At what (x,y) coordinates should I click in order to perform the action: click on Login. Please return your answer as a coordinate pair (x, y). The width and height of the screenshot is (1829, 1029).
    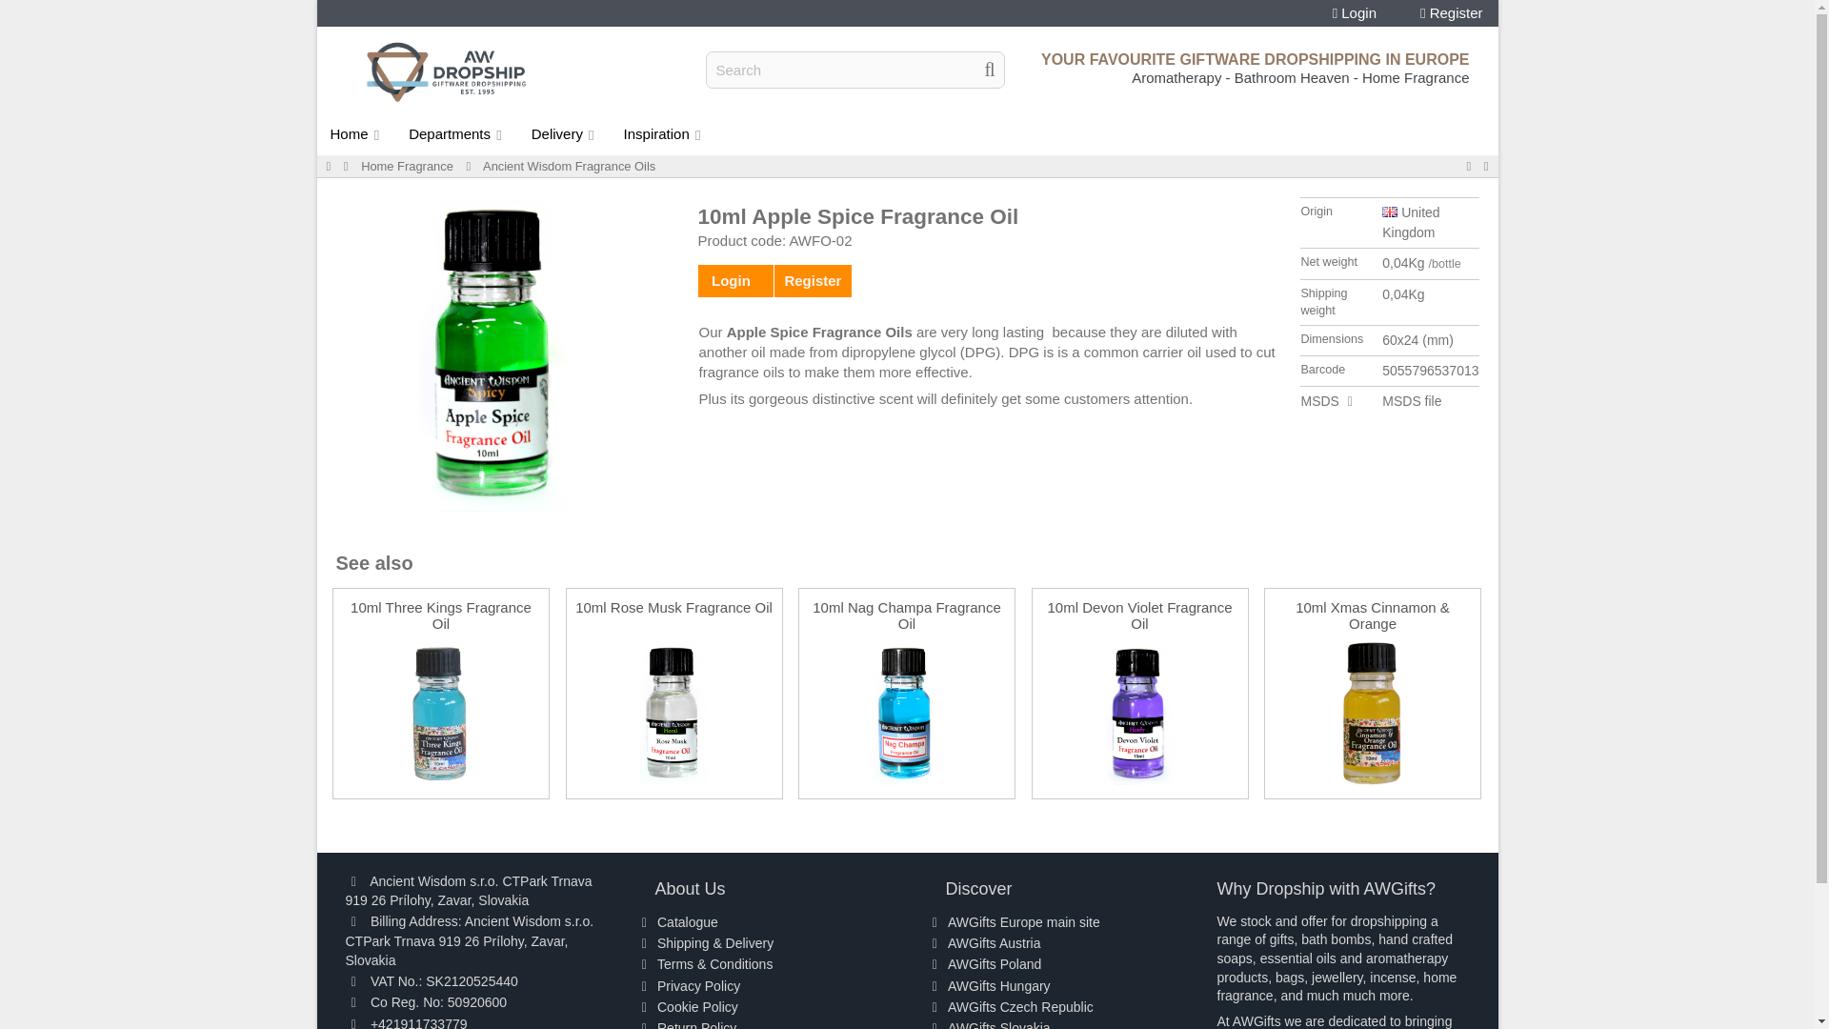
    Looking at the image, I should click on (1355, 13).